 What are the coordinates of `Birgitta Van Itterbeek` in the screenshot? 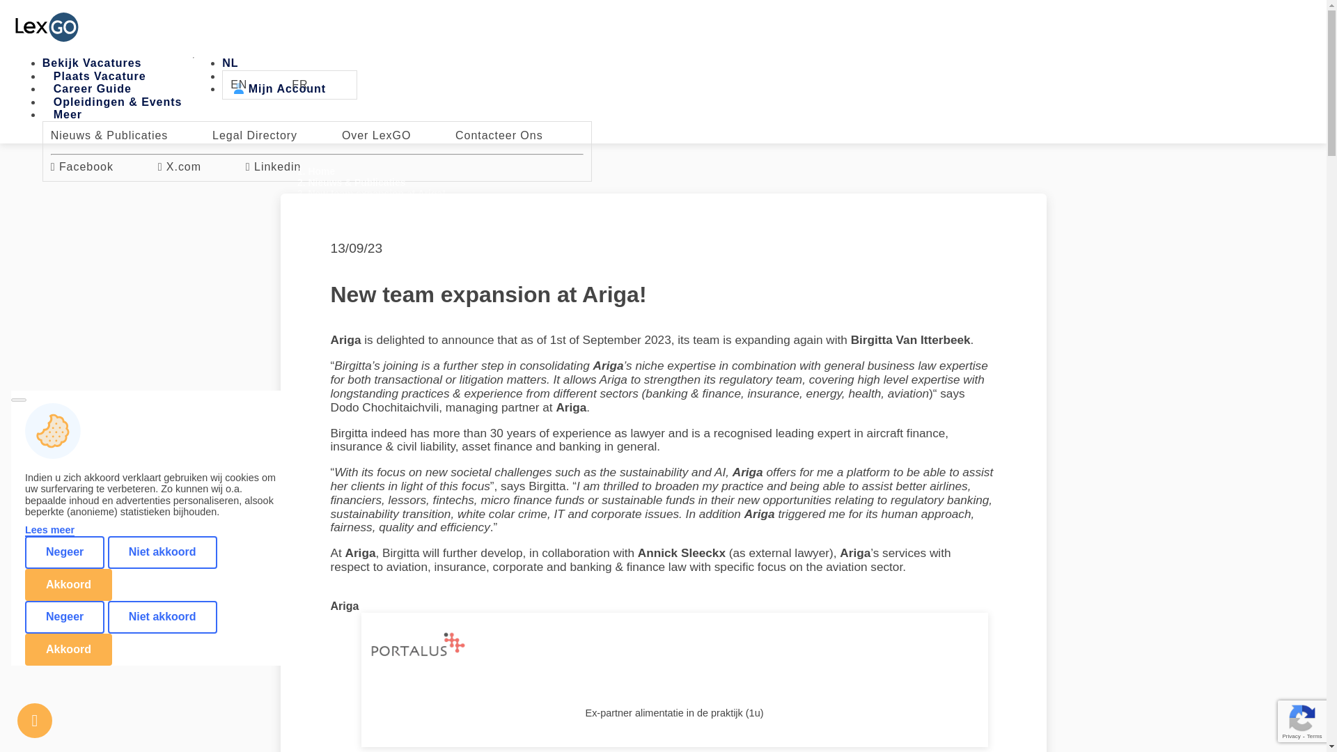 It's located at (910, 340).